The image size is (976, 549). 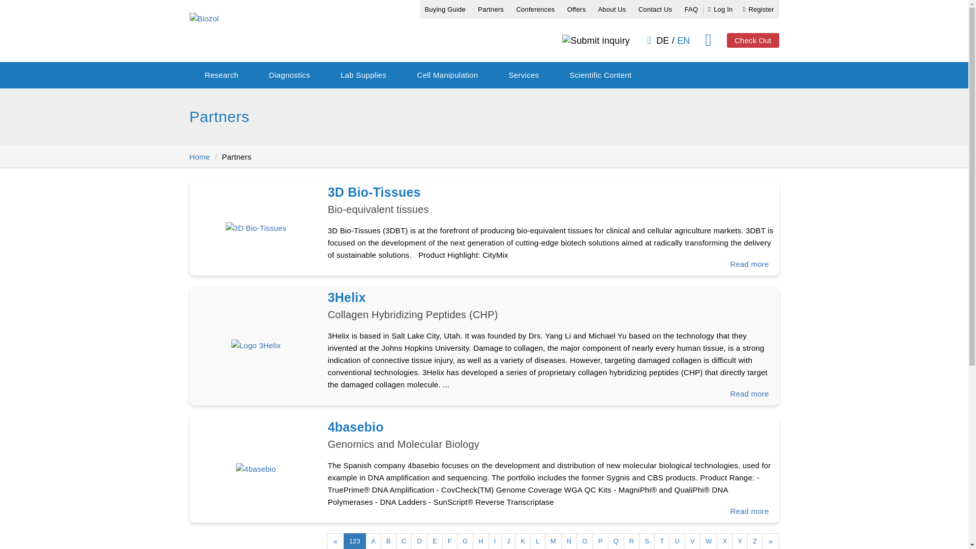 What do you see at coordinates (551, 203) in the screenshot?
I see `Home` at bounding box center [551, 203].